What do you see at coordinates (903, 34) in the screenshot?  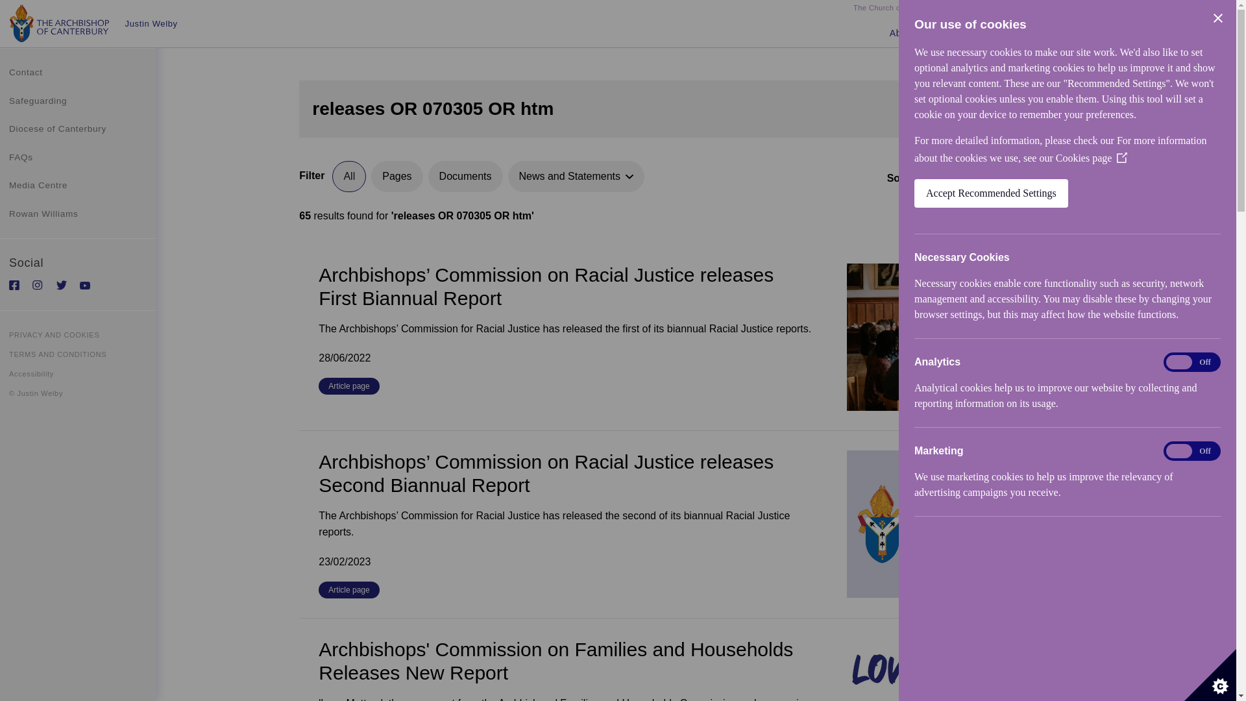 I see `About` at bounding box center [903, 34].